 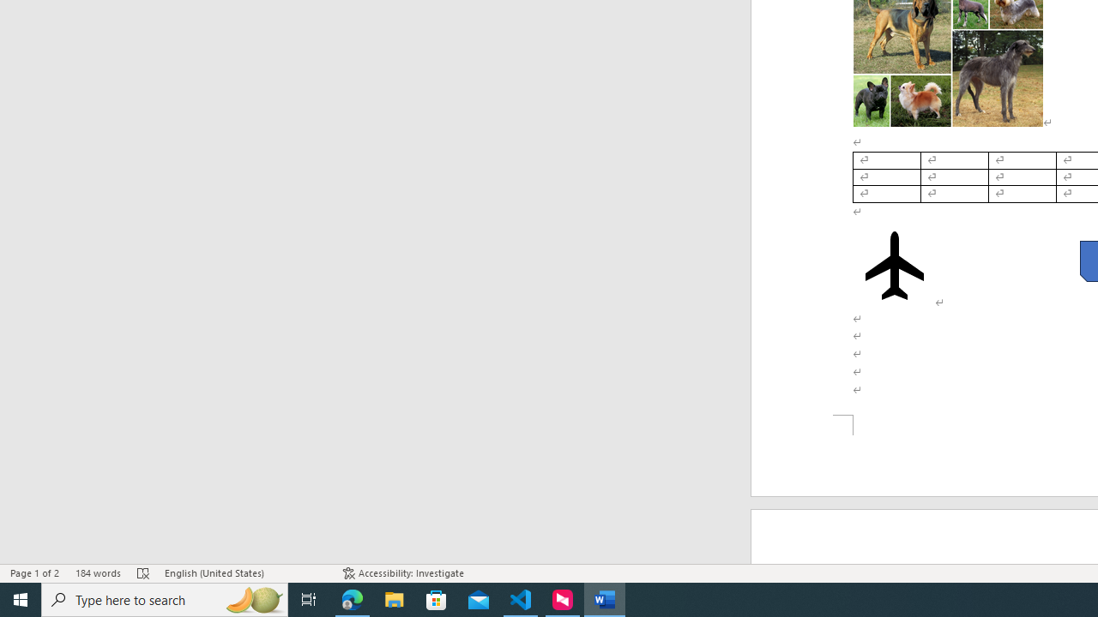 I want to click on Spelling and Grammar Check Errors, so click(x=144, y=572).